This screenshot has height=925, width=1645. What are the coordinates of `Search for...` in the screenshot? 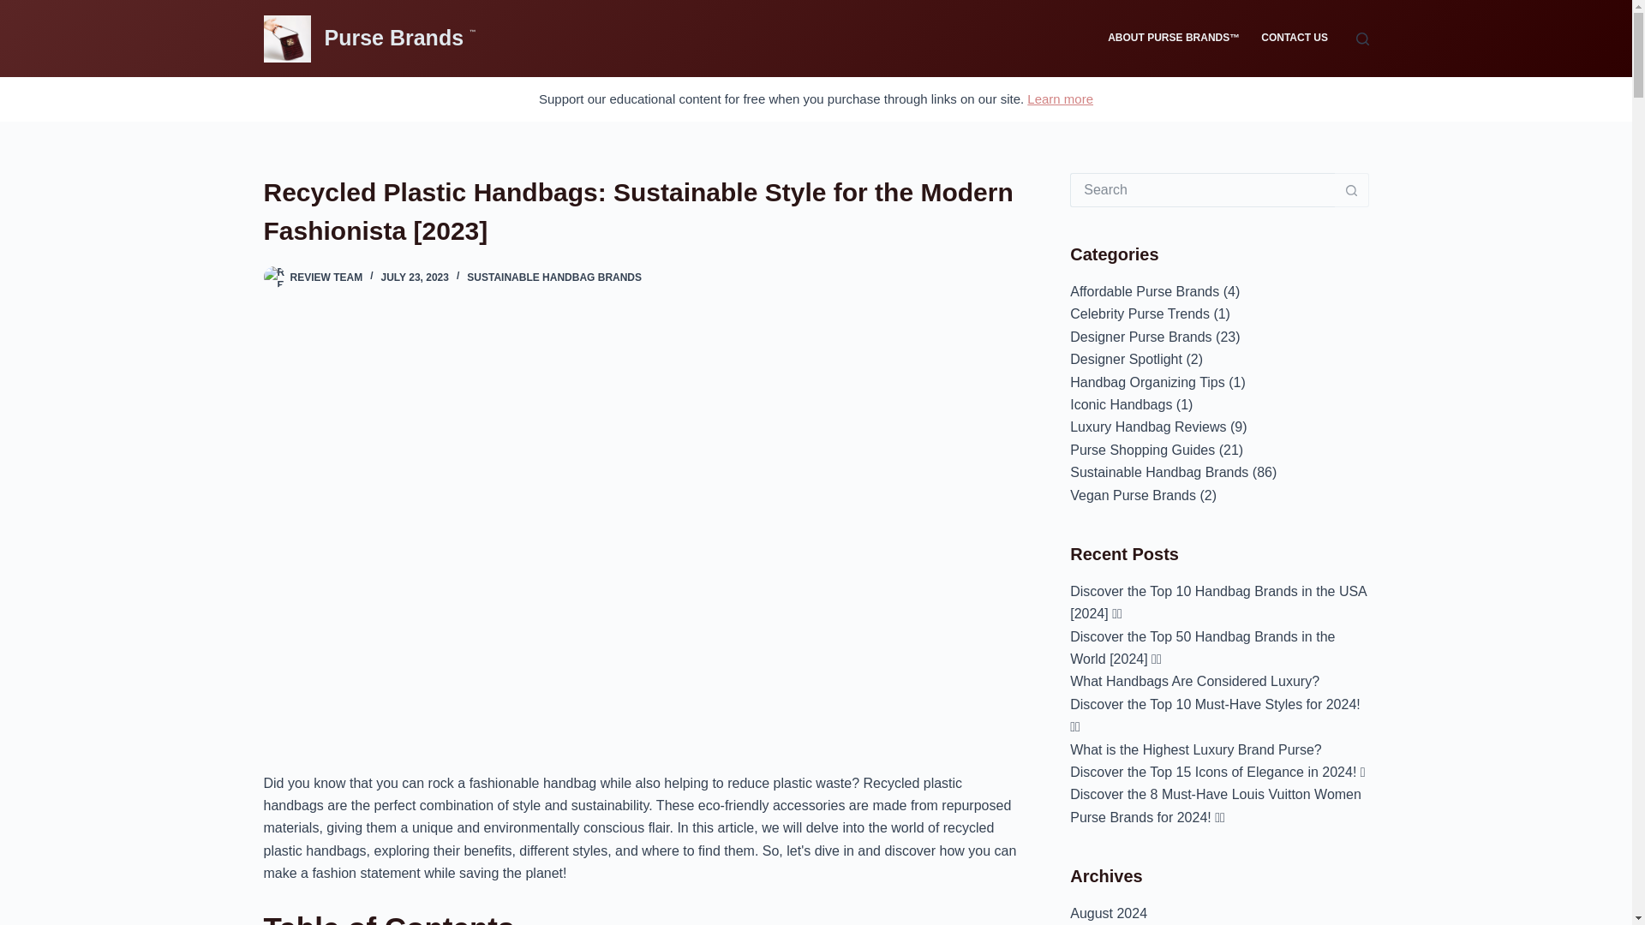 It's located at (1202, 189).